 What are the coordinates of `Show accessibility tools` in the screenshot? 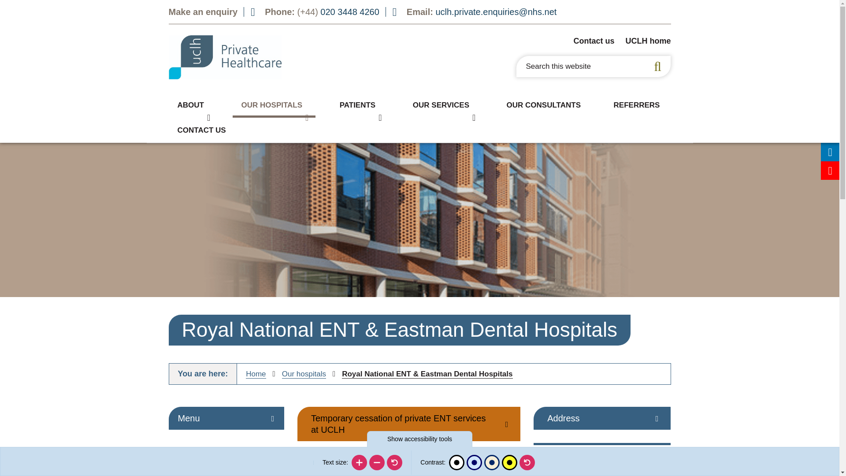 It's located at (419, 439).